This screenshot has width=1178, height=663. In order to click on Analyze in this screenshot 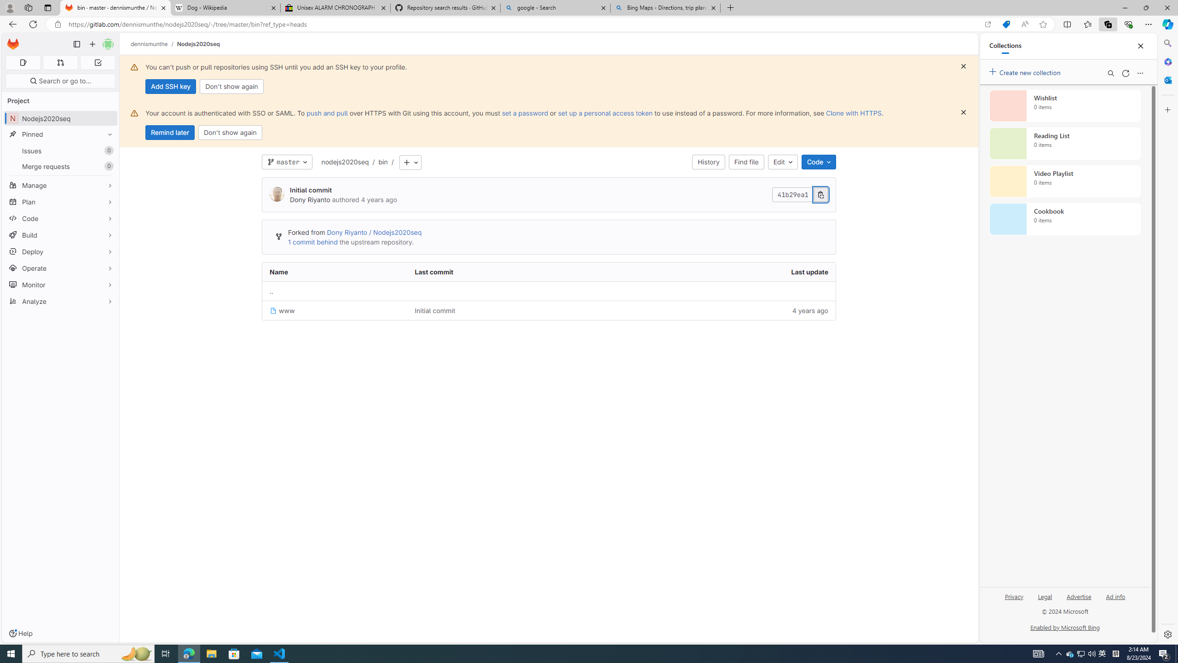, I will do `click(61, 301)`.